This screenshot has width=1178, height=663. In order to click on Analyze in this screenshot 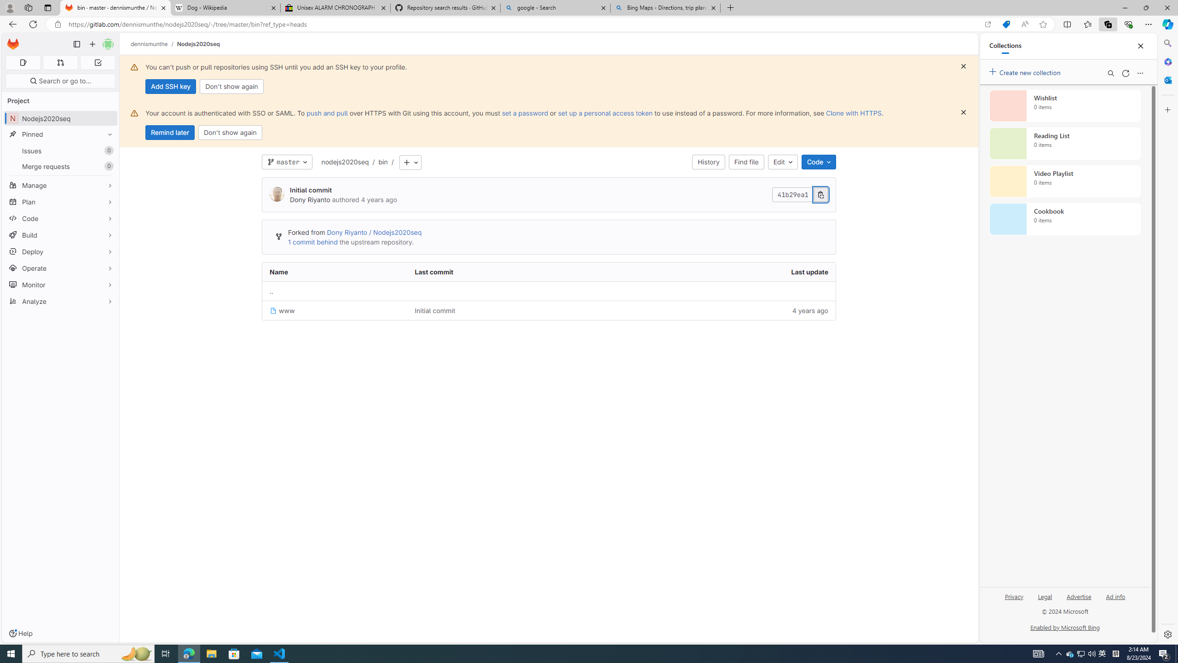, I will do `click(61, 301)`.